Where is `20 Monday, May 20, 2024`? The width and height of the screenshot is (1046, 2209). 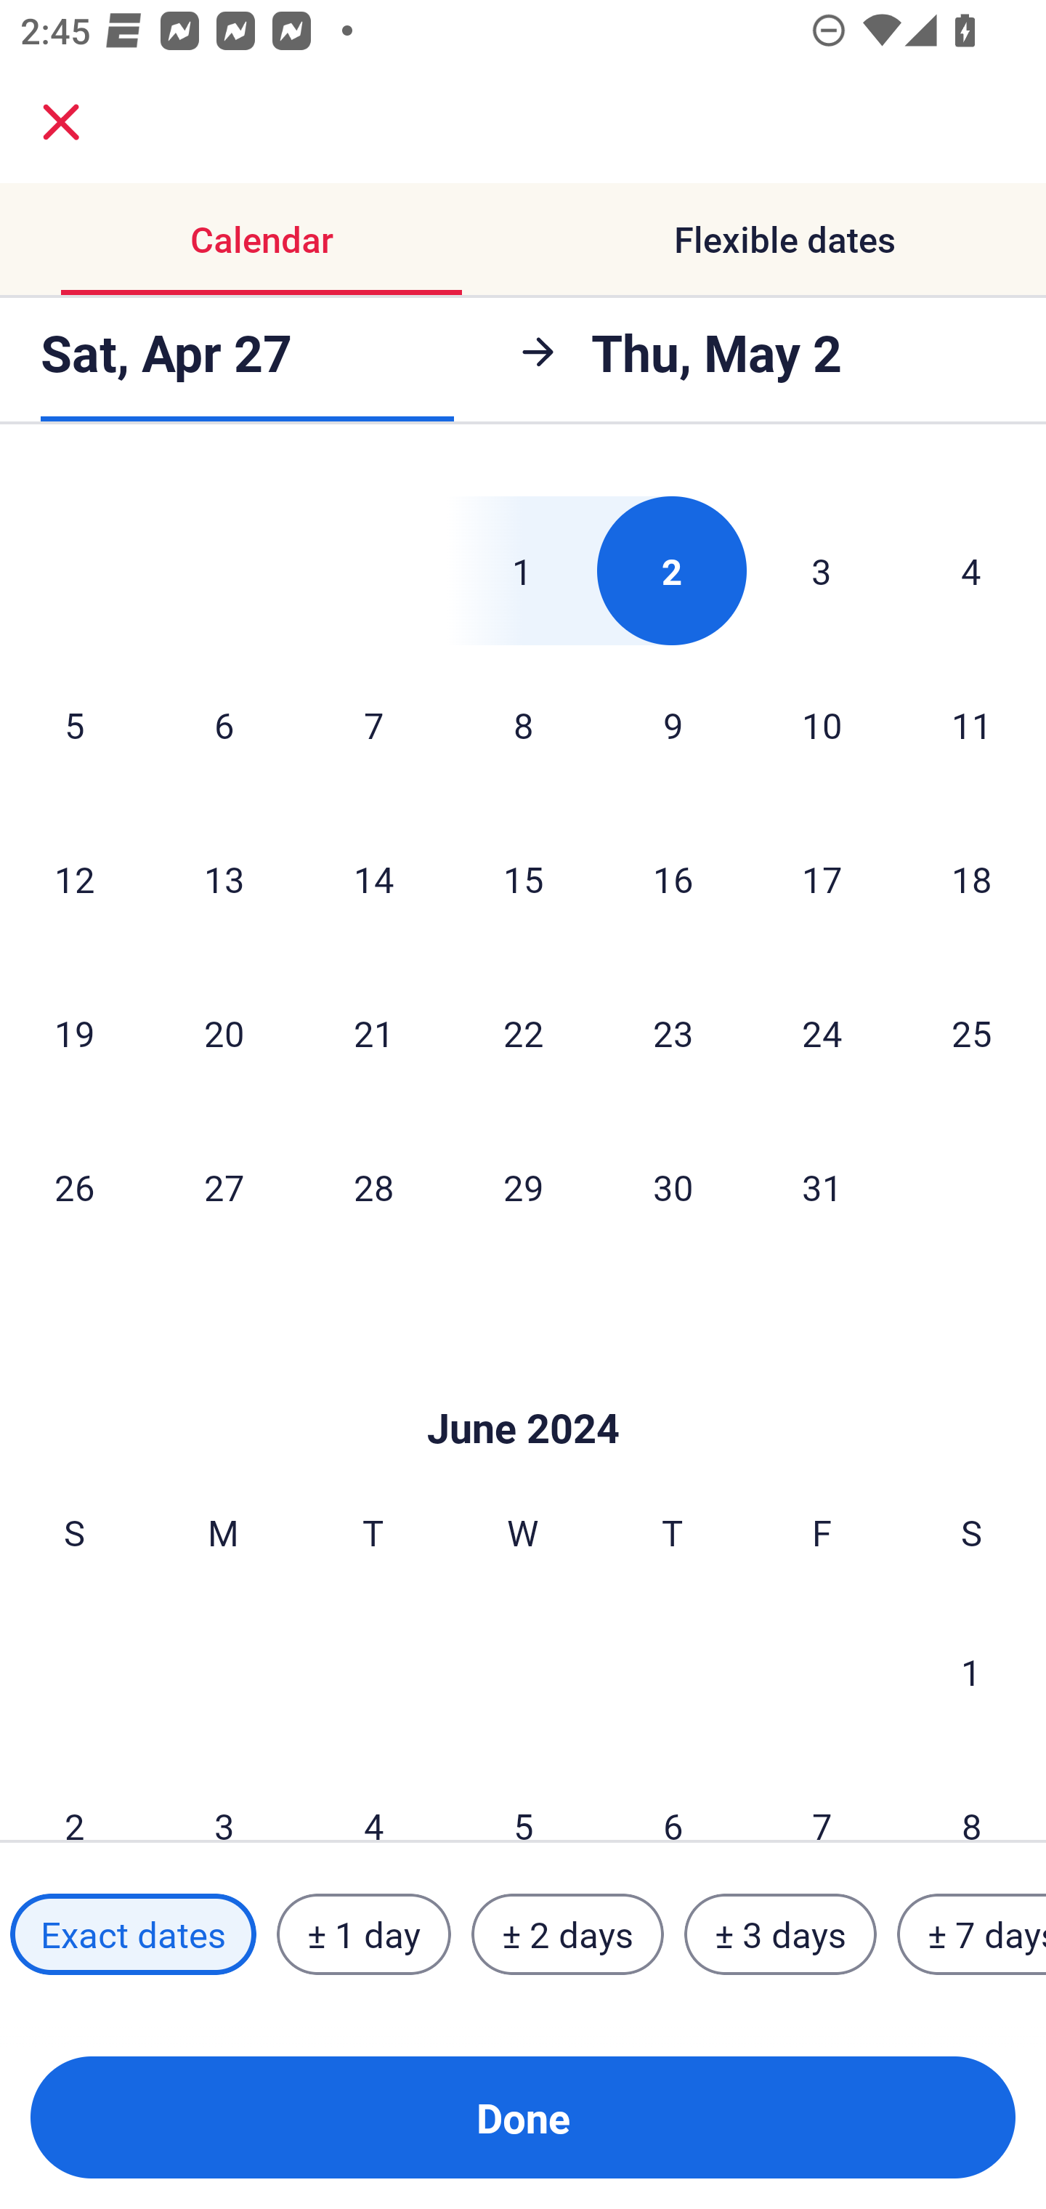 20 Monday, May 20, 2024 is located at coordinates (224, 1033).